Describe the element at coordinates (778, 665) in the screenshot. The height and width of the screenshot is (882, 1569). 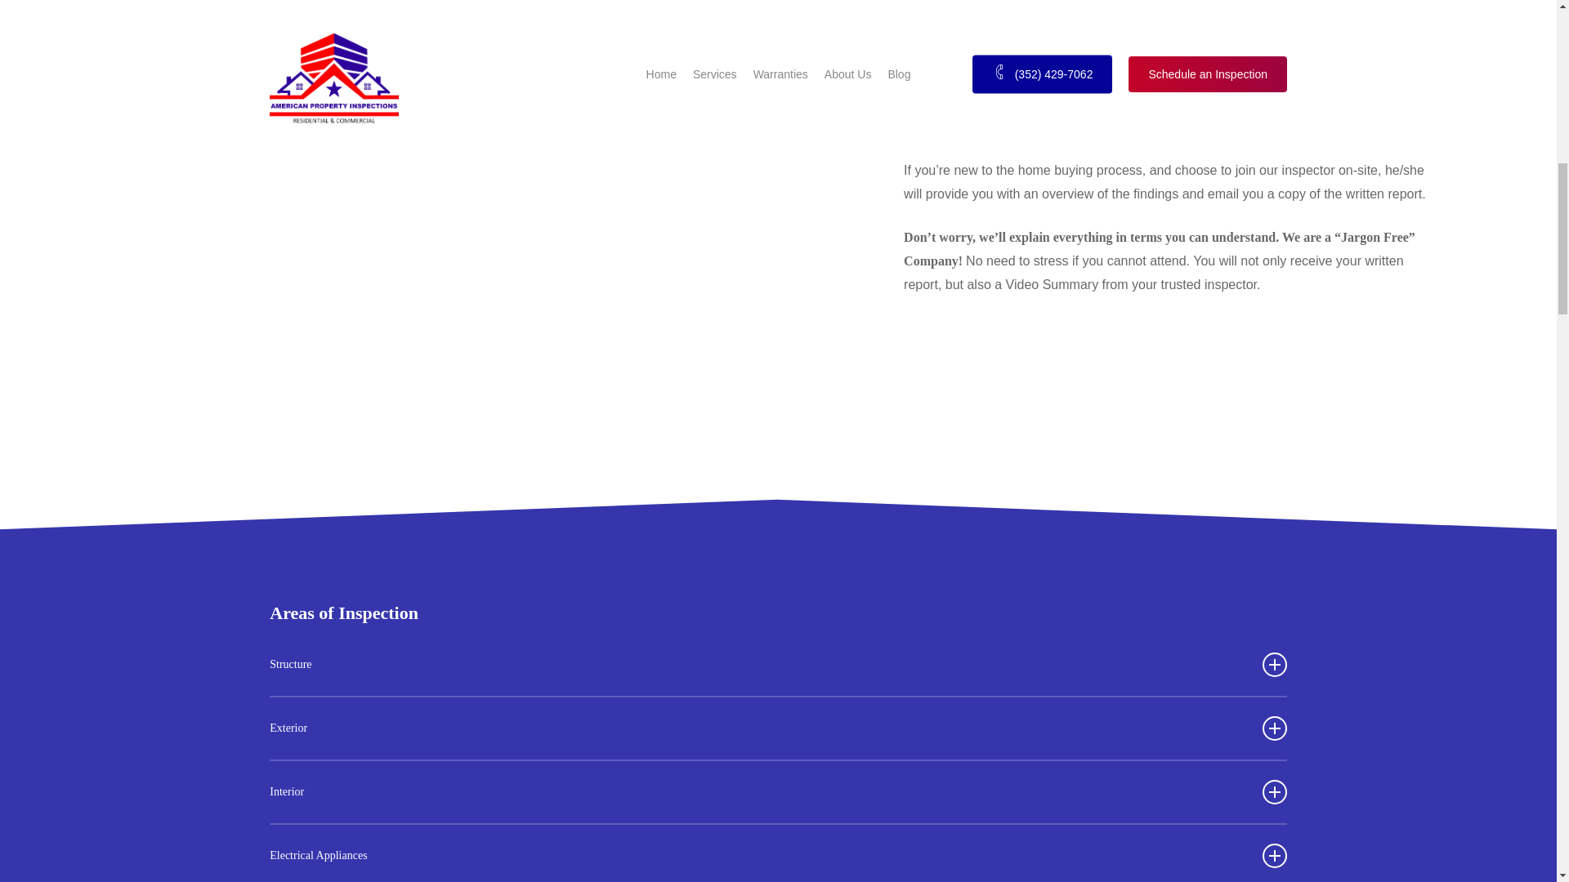
I see `Structure` at that location.